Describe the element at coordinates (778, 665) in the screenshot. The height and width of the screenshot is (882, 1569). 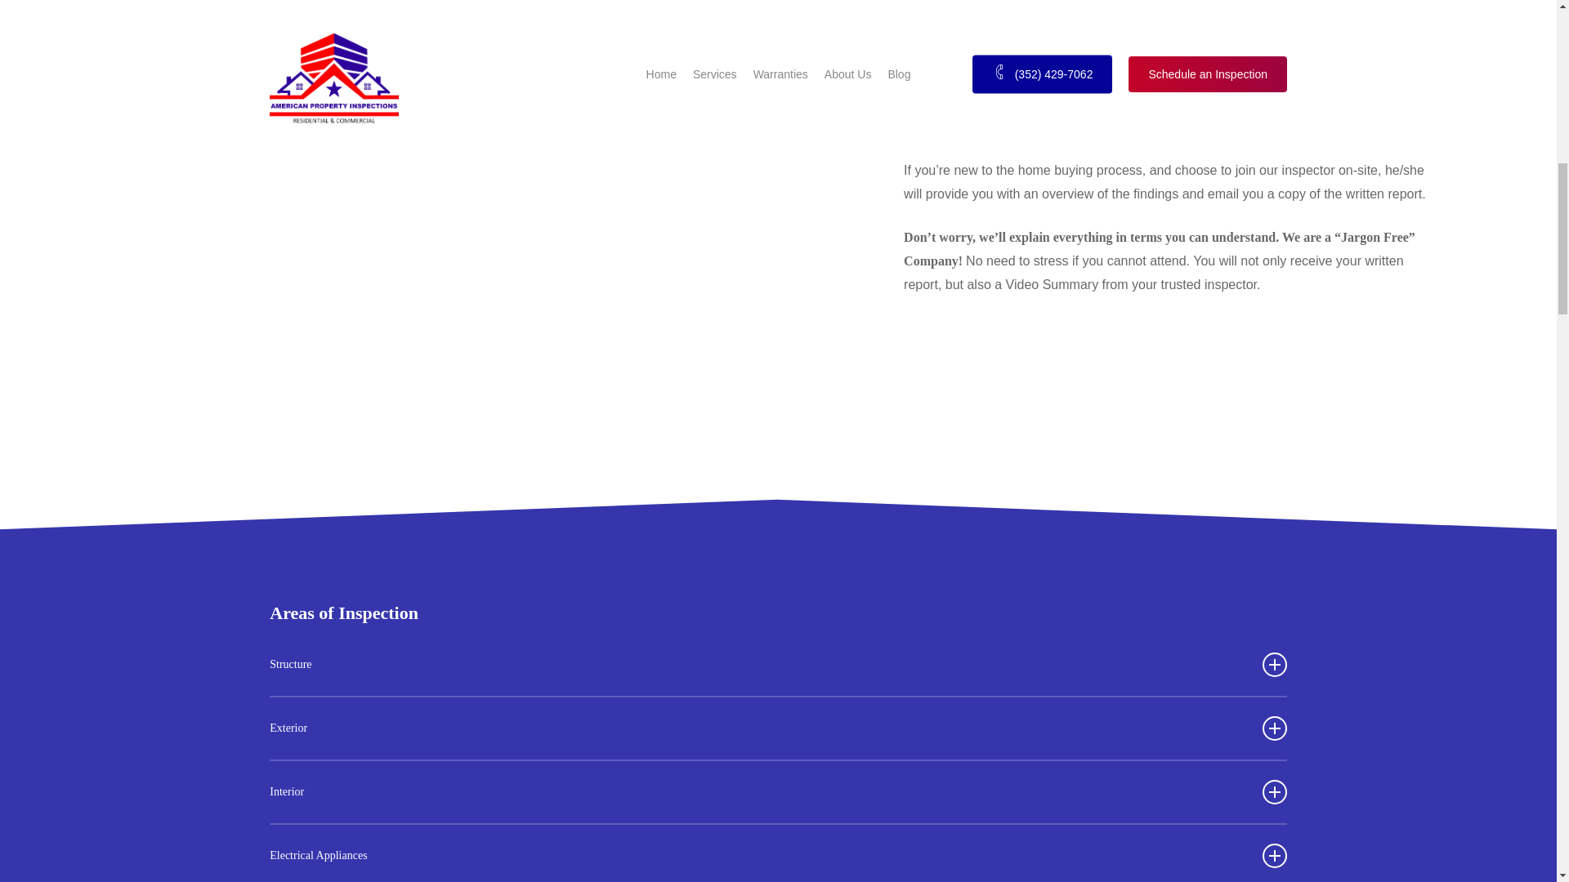
I see `Structure` at that location.